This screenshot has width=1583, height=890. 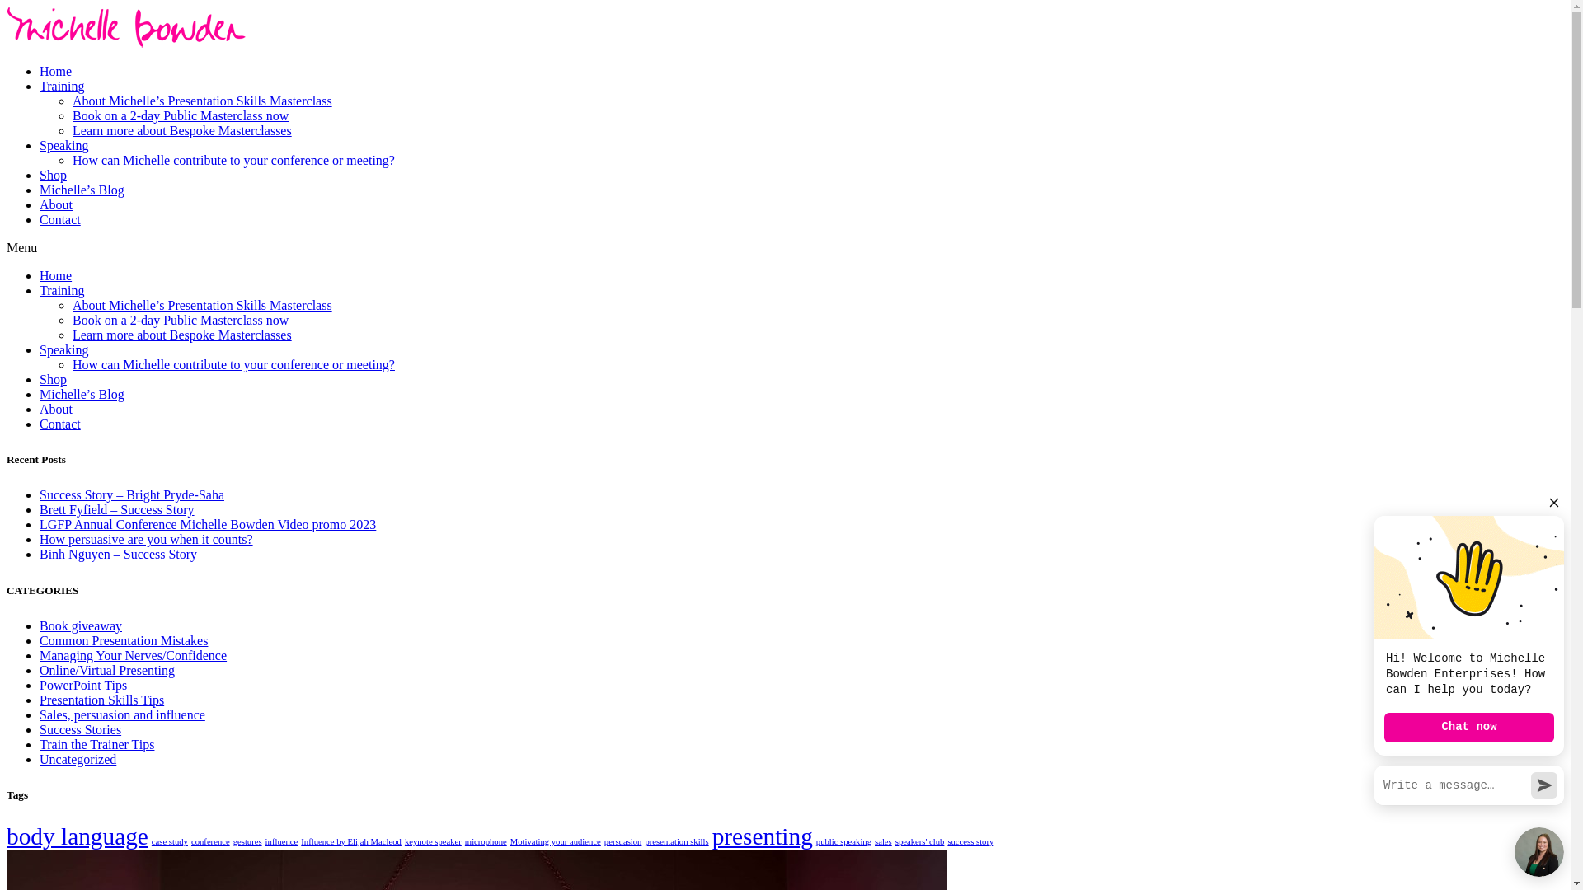 I want to click on Shop, so click(x=53, y=379).